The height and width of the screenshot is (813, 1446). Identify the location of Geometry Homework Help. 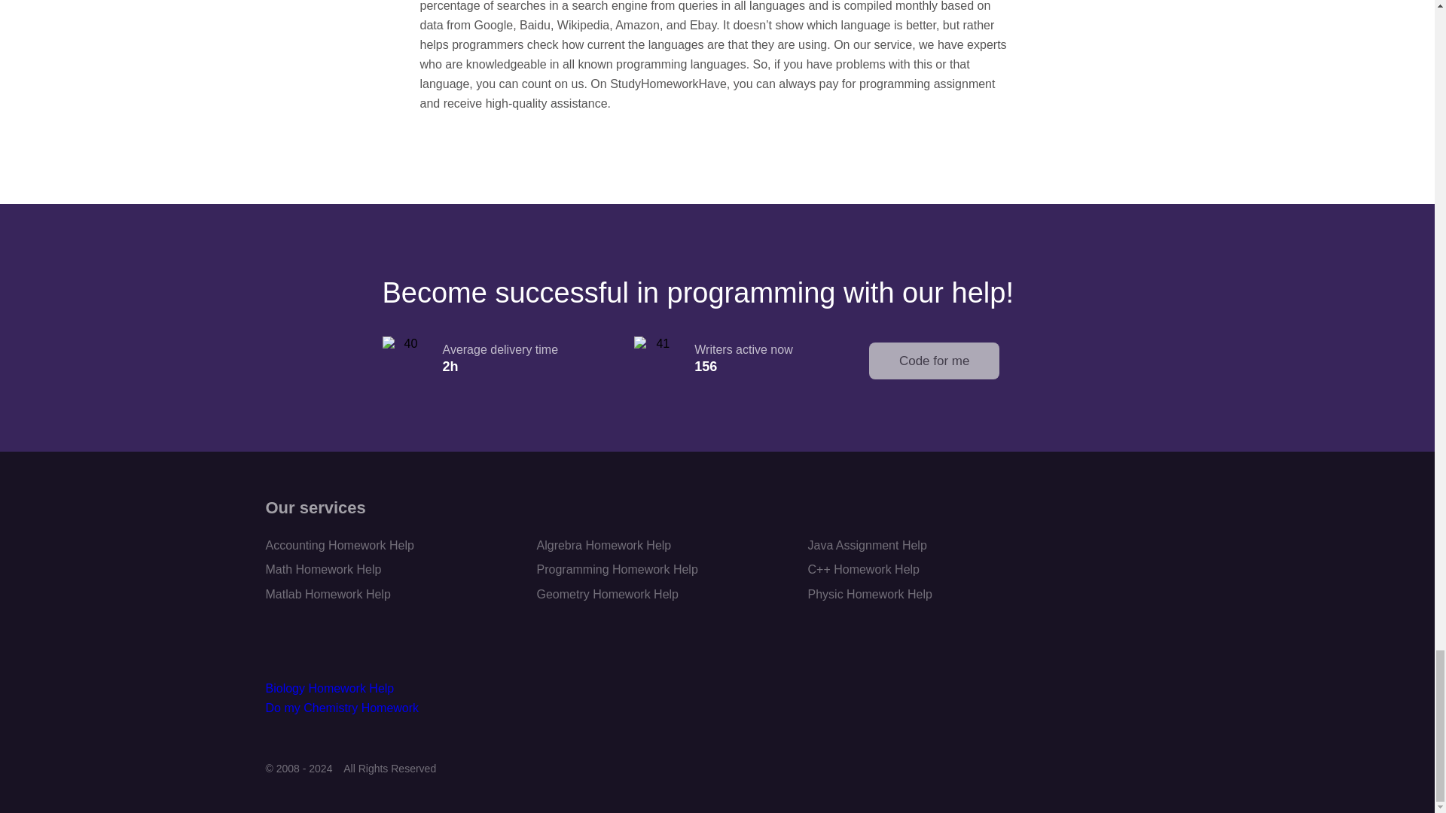
(607, 594).